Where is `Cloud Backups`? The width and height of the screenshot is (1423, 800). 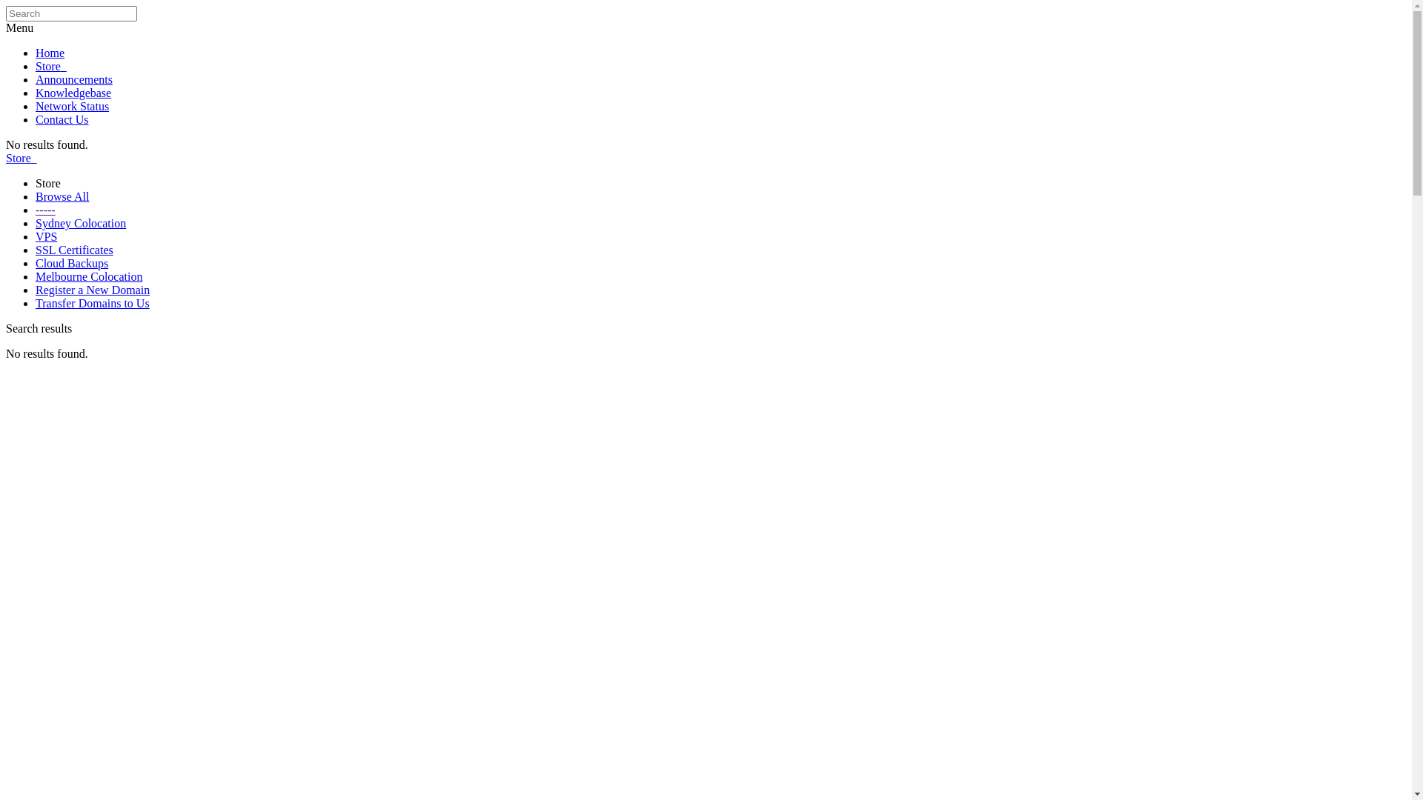 Cloud Backups is located at coordinates (72, 264).